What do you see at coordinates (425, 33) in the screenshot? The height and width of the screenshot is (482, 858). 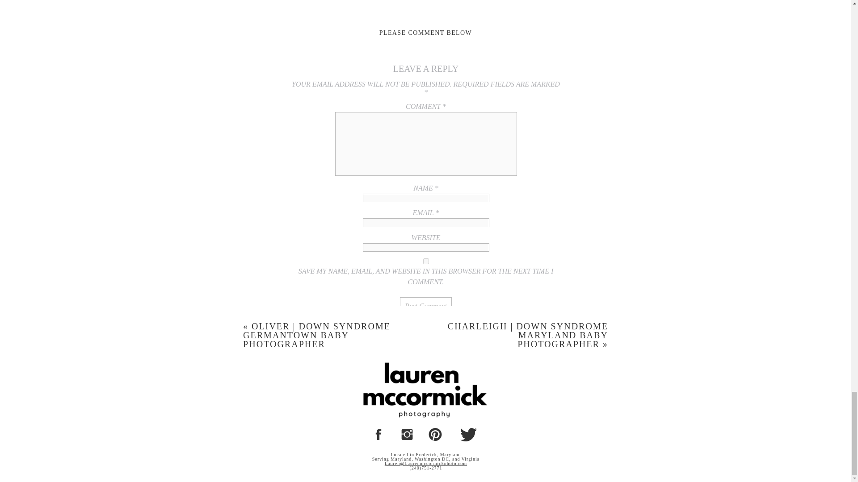 I see `PLEASE COMMENT BELOW` at bounding box center [425, 33].